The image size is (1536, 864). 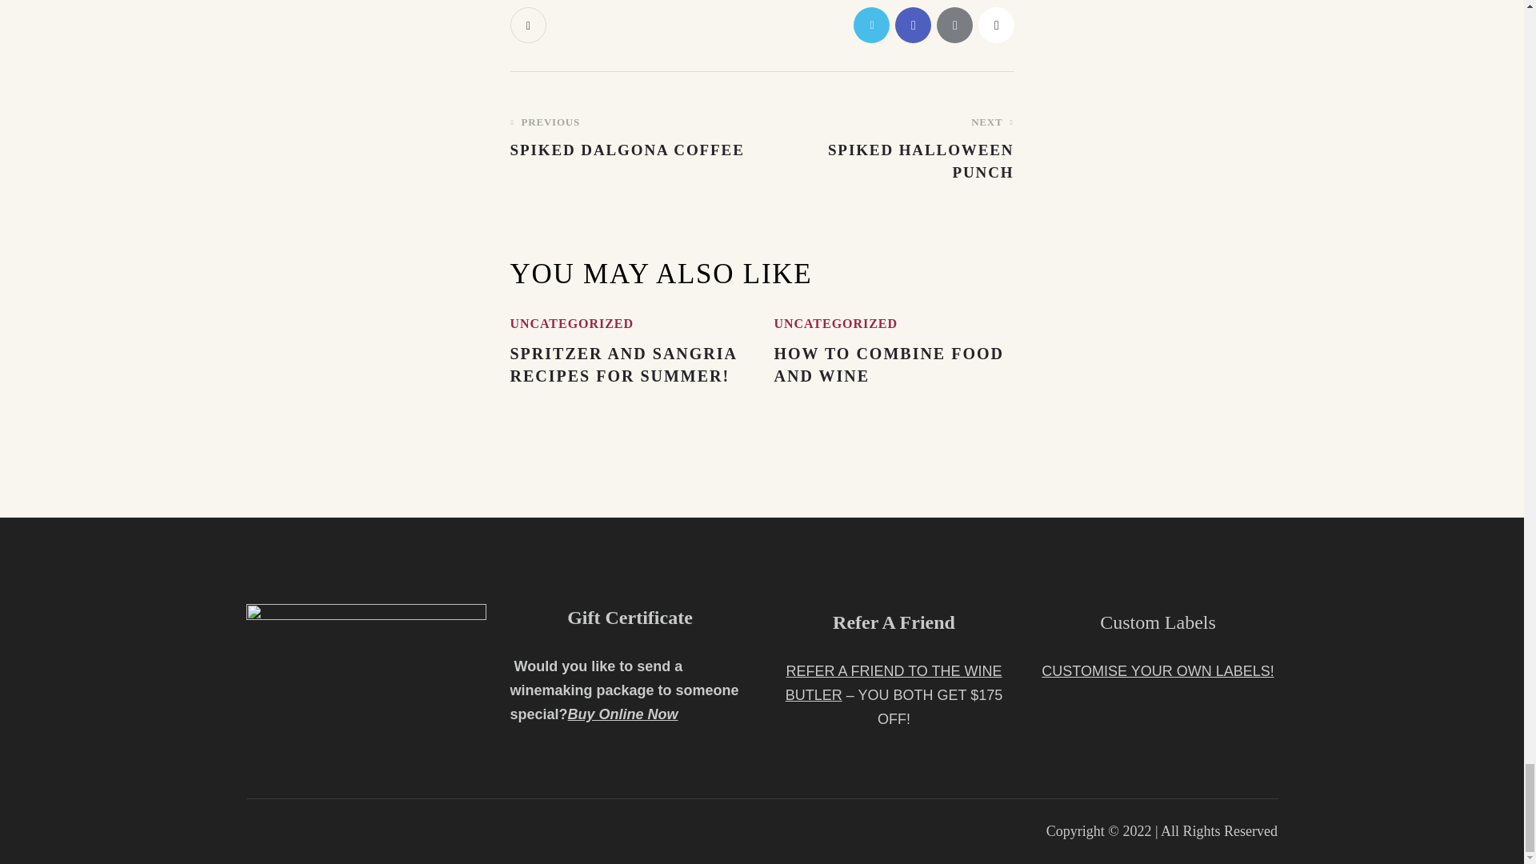 What do you see at coordinates (995, 25) in the screenshot?
I see `UNCATEGORIZED` at bounding box center [995, 25].